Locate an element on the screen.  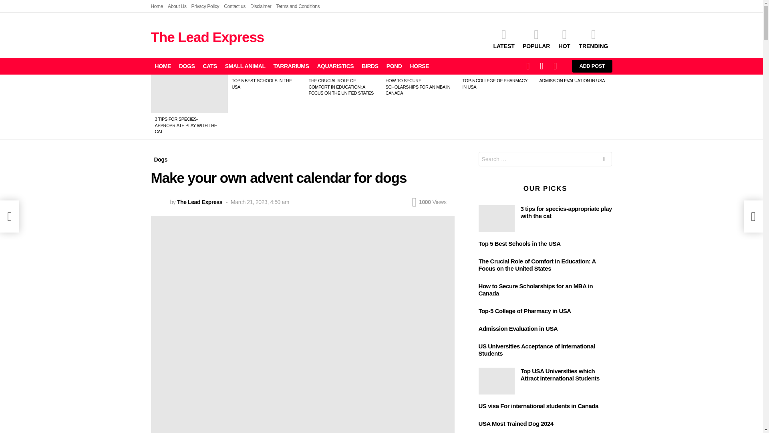
Privacy Policy is located at coordinates (205, 6).